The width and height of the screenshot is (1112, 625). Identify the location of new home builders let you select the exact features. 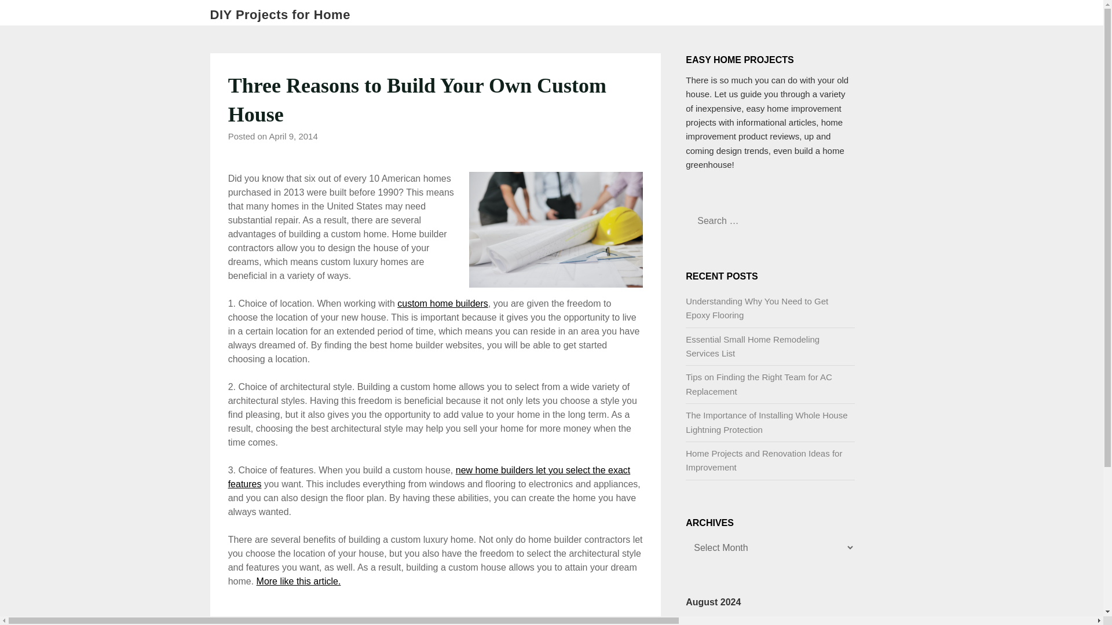
(429, 477).